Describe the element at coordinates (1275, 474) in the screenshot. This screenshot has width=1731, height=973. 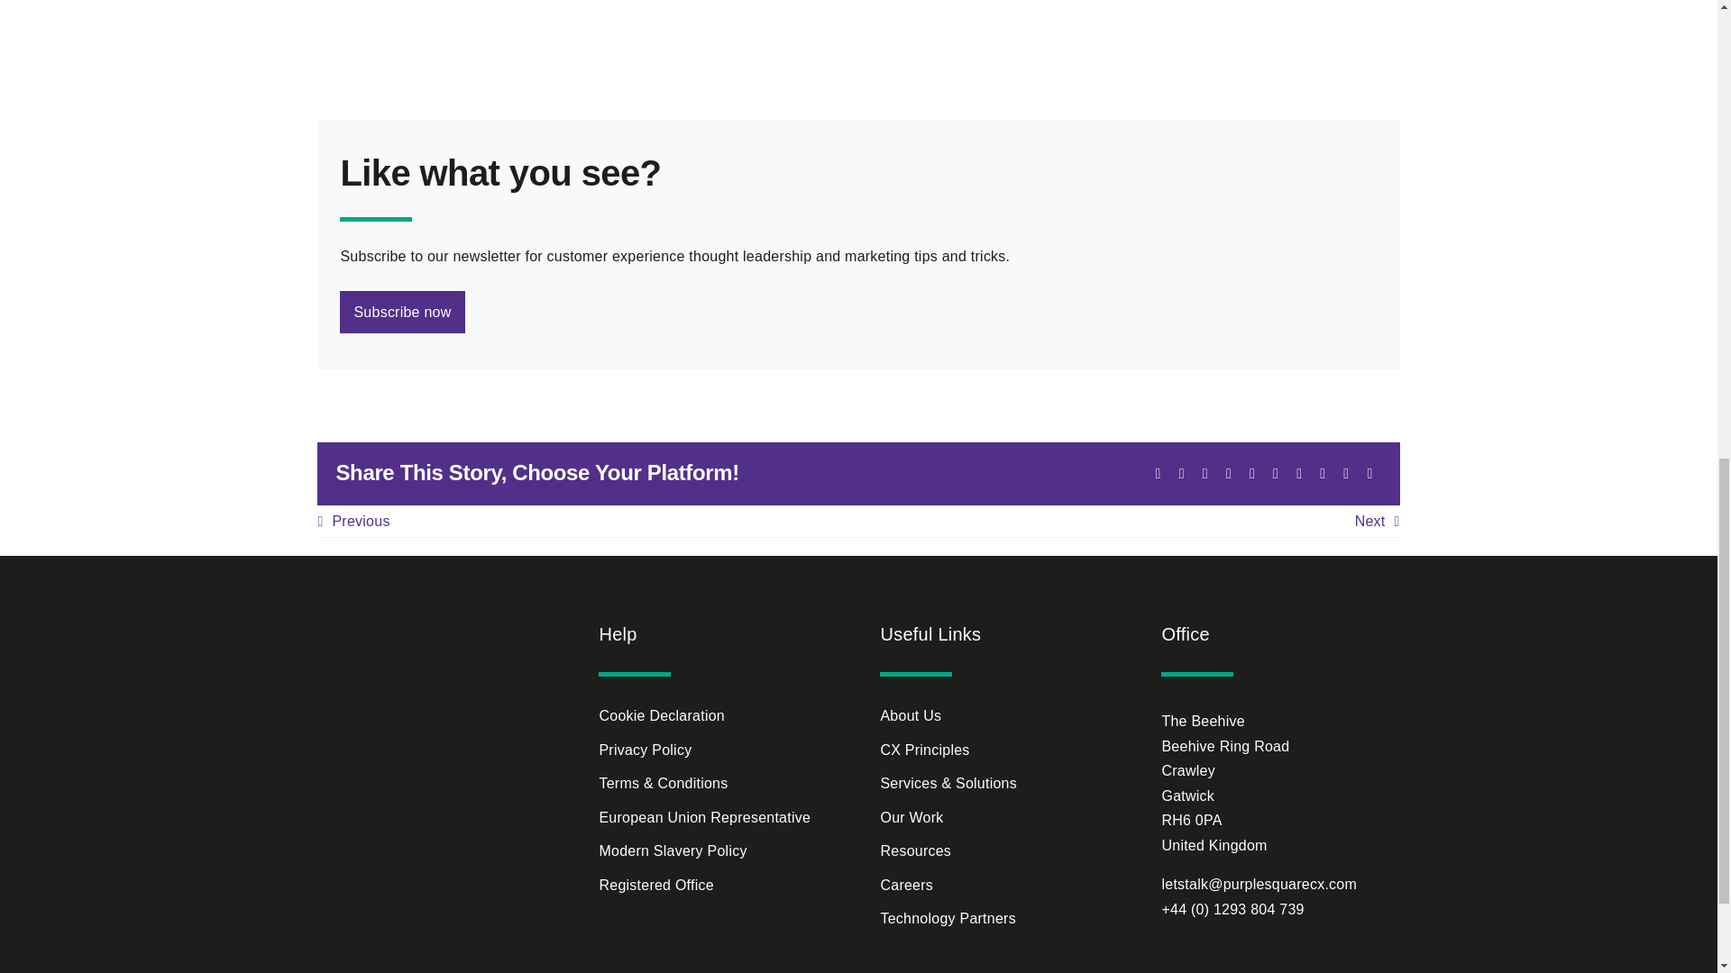
I see `Tumblr` at that location.